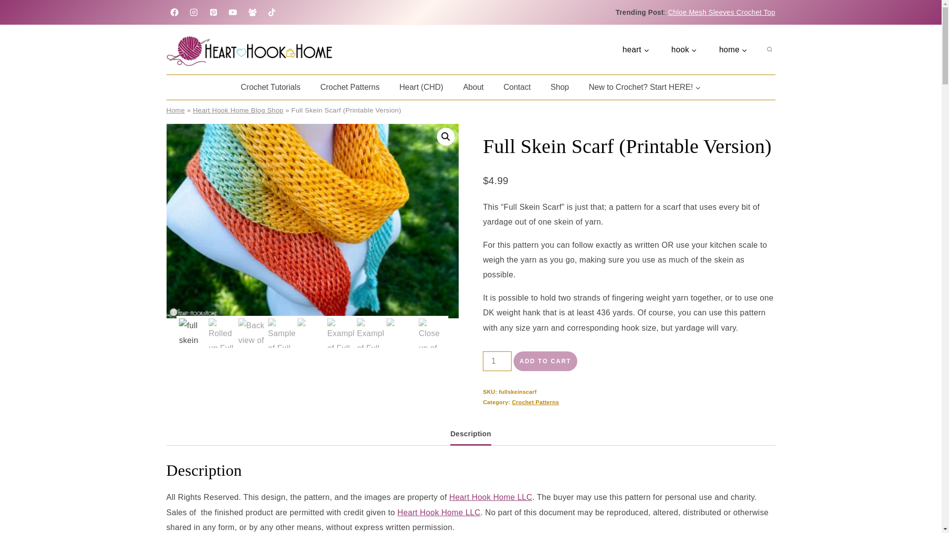 This screenshot has width=949, height=533. What do you see at coordinates (497, 361) in the screenshot?
I see `1` at bounding box center [497, 361].